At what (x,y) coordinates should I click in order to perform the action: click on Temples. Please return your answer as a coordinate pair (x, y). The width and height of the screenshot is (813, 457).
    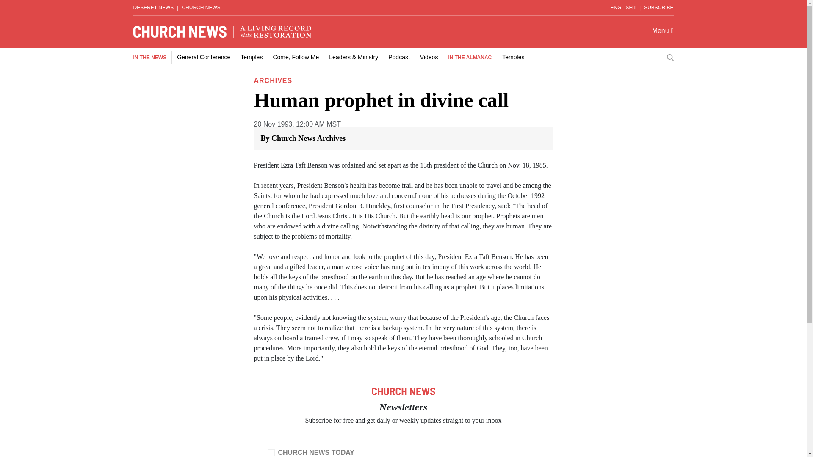
    Looking at the image, I should click on (513, 57).